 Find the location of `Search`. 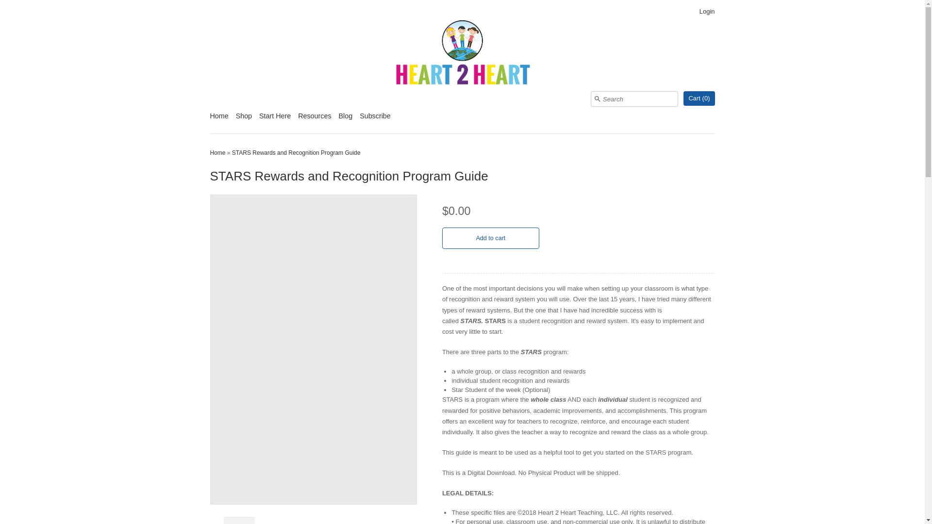

Search is located at coordinates (597, 98).